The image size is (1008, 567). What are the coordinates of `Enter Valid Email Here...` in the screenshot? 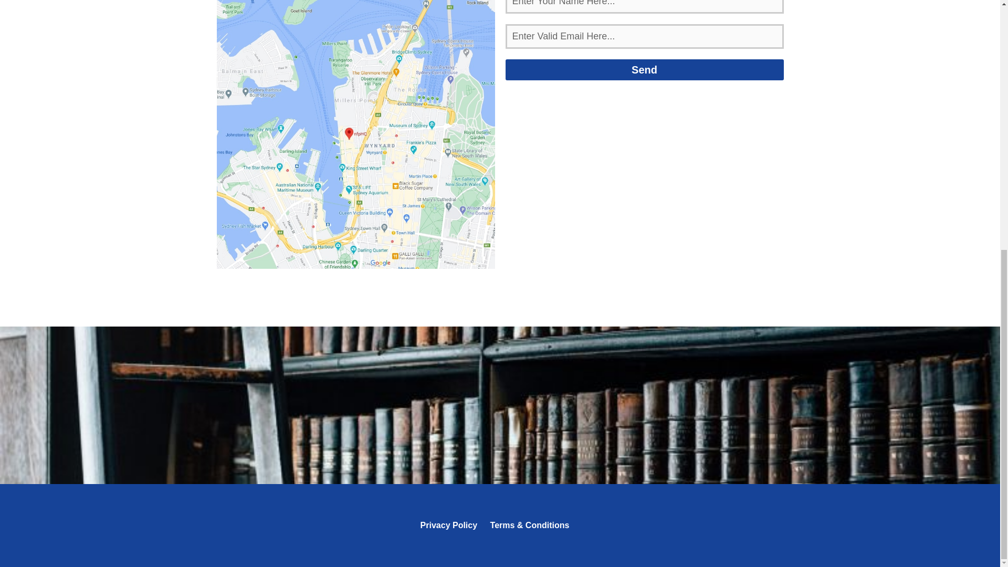 It's located at (644, 36).